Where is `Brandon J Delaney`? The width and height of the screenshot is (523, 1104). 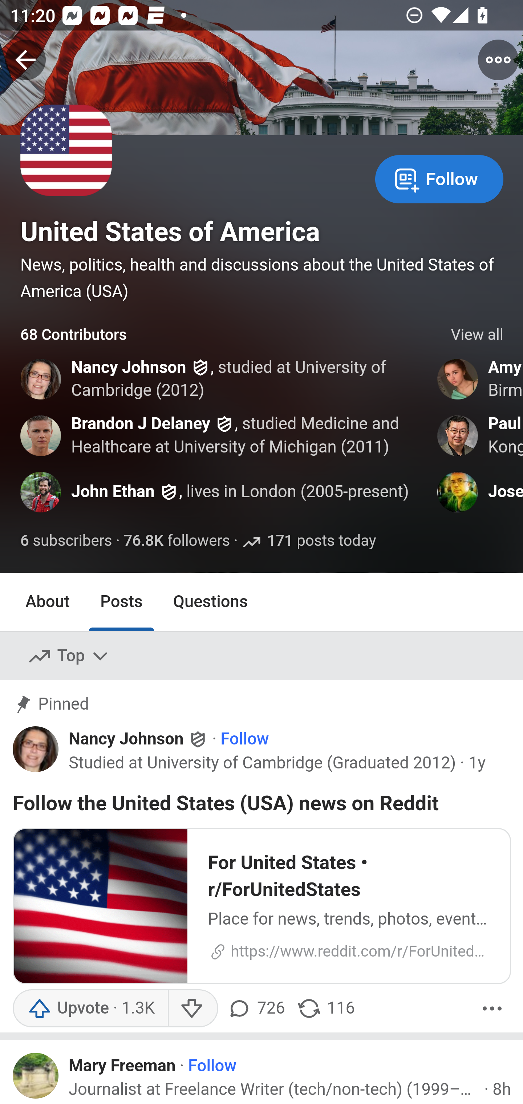
Brandon J Delaney is located at coordinates (141, 423).